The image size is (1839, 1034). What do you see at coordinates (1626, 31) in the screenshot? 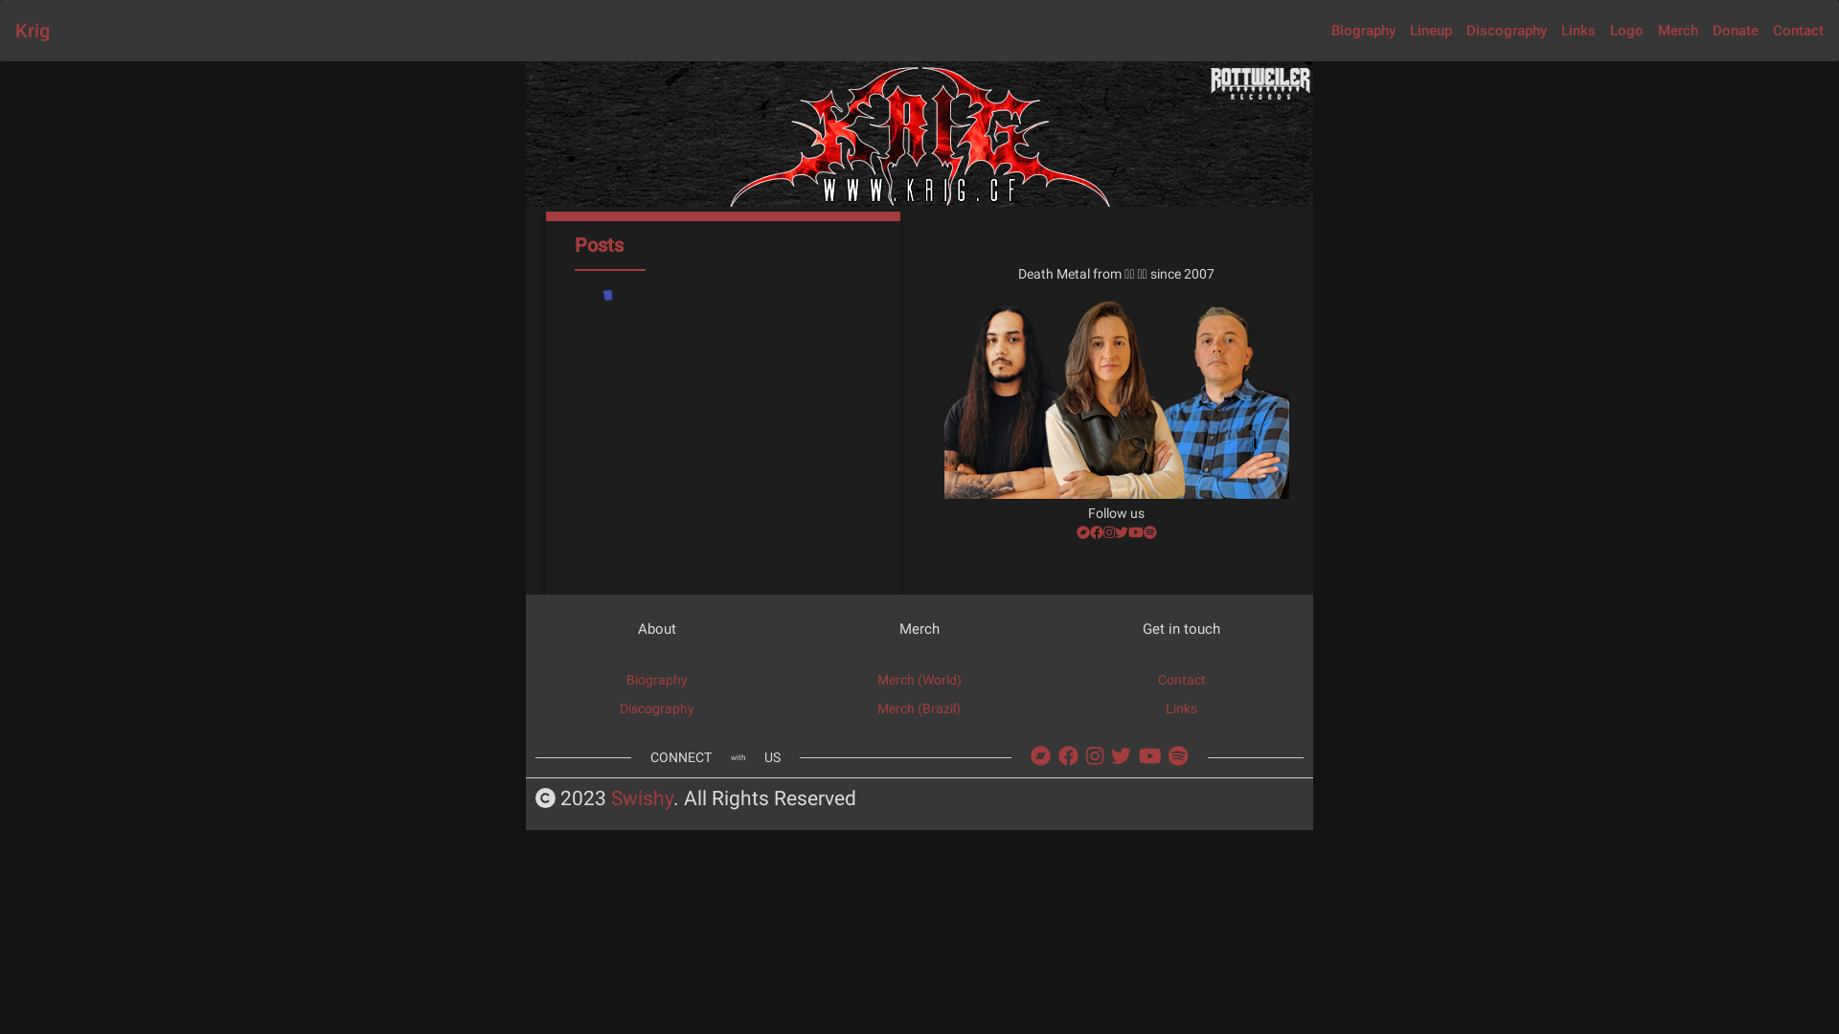
I see `Logo` at bounding box center [1626, 31].